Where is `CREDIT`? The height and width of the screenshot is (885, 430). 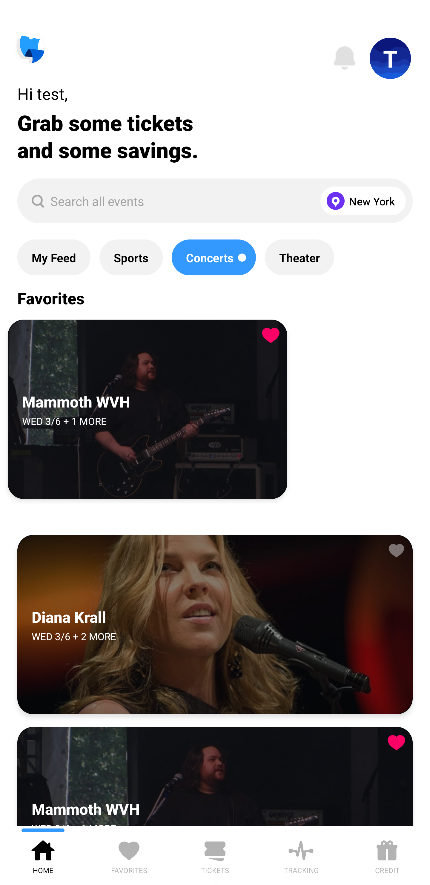
CREDIT is located at coordinates (387, 855).